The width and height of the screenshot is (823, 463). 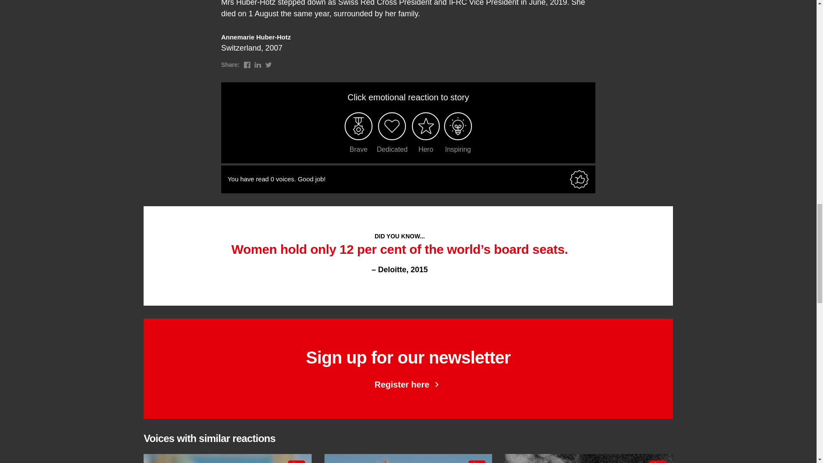 What do you see at coordinates (474, 462) in the screenshot?
I see `Passionate` at bounding box center [474, 462].